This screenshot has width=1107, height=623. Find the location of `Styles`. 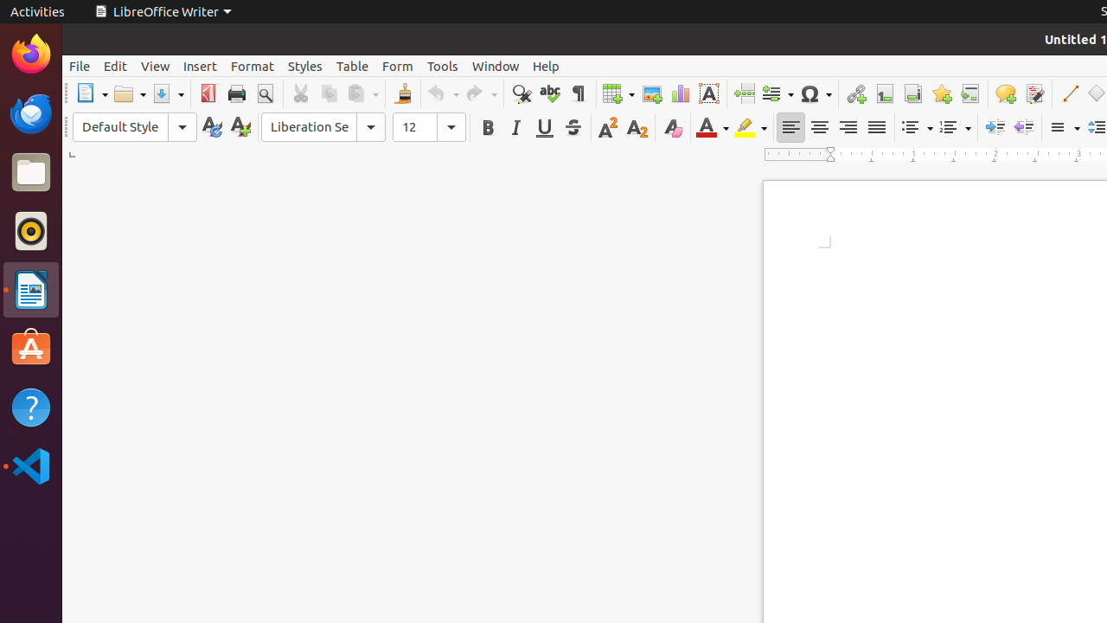

Styles is located at coordinates (305, 66).